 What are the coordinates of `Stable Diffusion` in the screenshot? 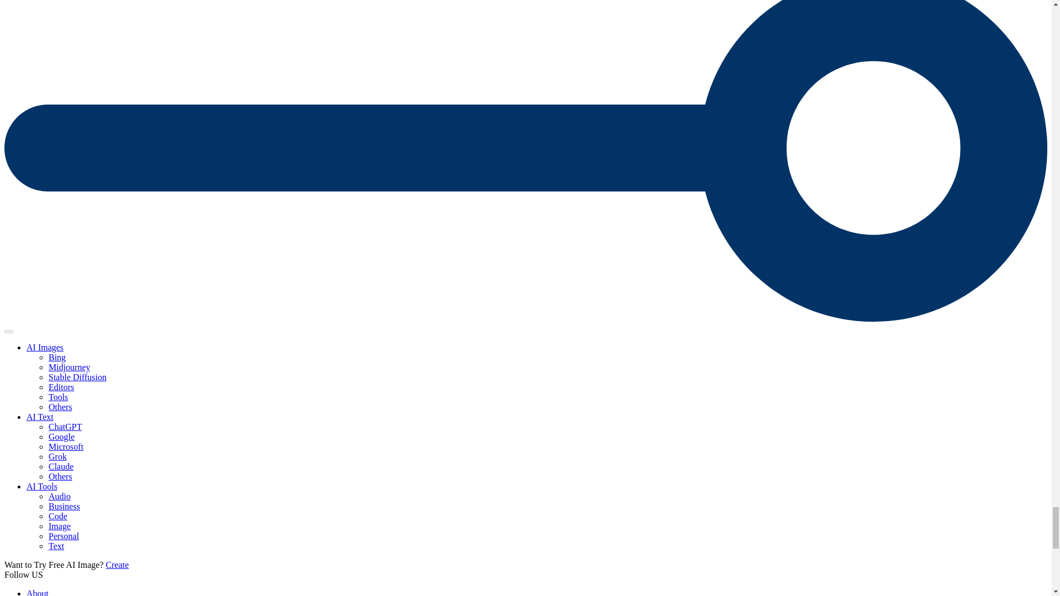 It's located at (77, 377).